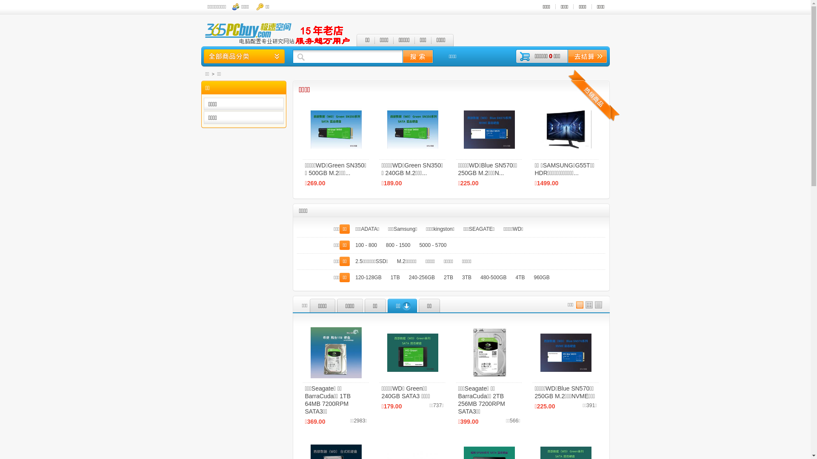  What do you see at coordinates (422, 278) in the screenshot?
I see `240-256GB` at bounding box center [422, 278].